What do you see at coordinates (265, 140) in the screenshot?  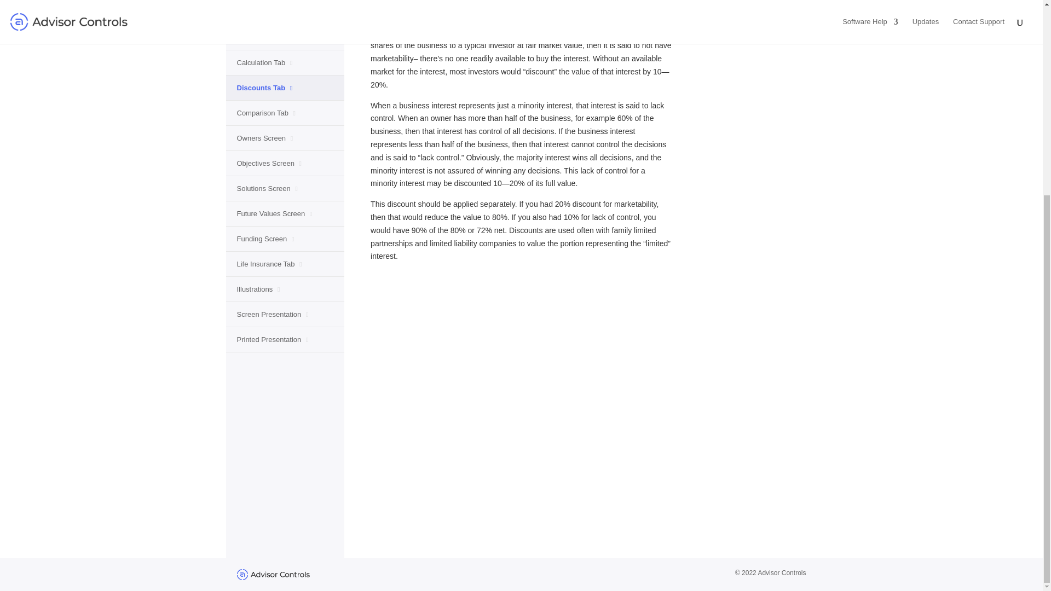 I see `Owners Screen` at bounding box center [265, 140].